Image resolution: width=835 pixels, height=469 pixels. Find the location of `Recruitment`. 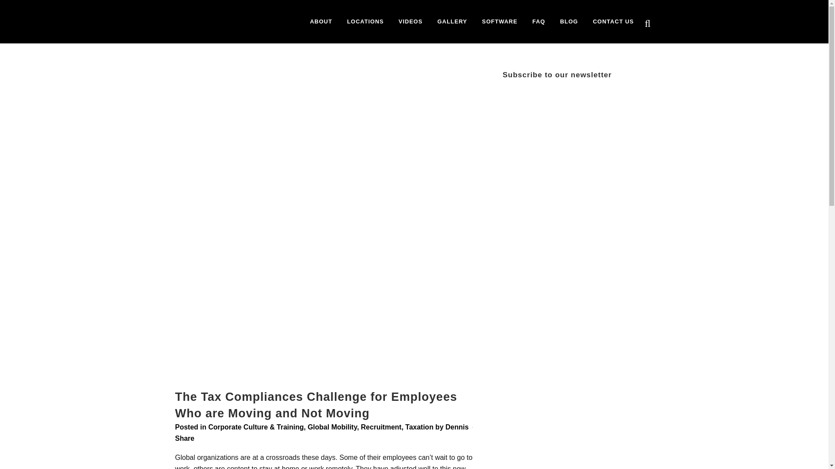

Recruitment is located at coordinates (381, 427).